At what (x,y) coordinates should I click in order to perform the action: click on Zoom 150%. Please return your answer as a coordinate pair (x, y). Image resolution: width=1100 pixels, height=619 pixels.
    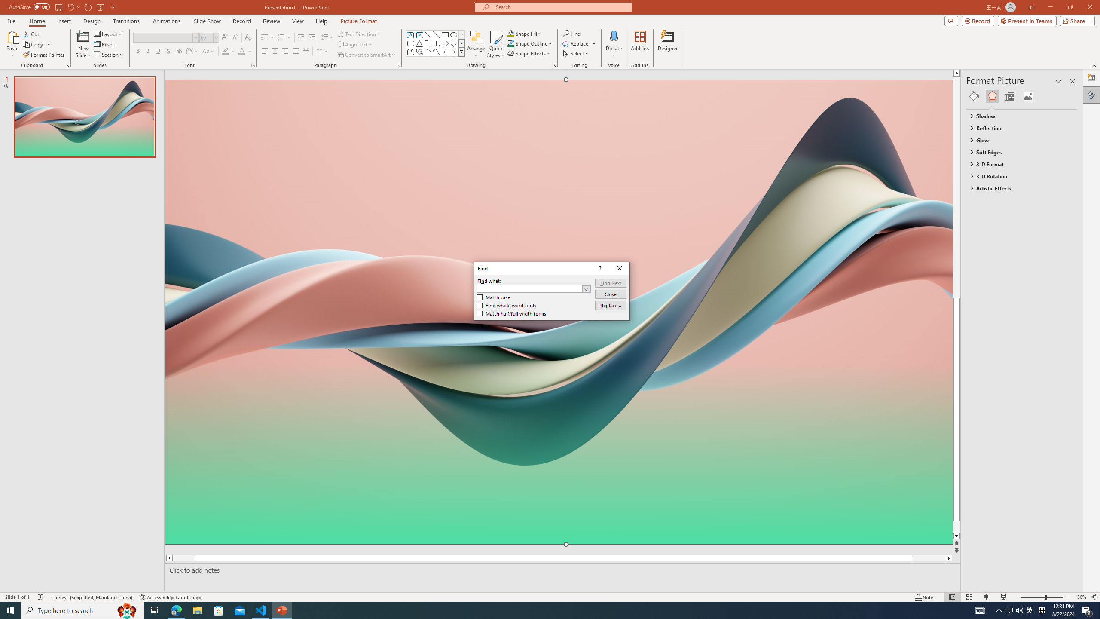
    Looking at the image, I should click on (1080, 597).